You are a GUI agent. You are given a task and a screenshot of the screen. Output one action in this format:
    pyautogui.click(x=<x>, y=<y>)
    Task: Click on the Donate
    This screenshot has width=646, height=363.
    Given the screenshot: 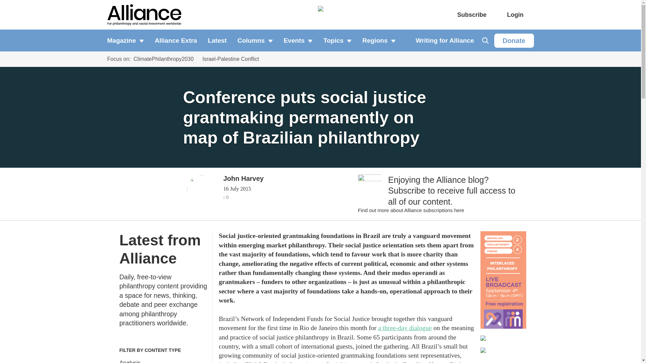 What is the action you would take?
    pyautogui.click(x=514, y=40)
    